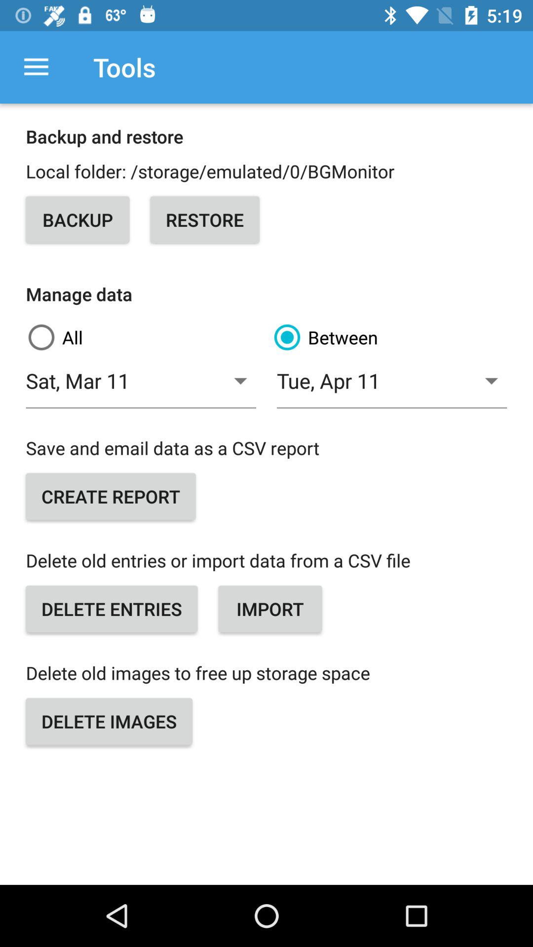 This screenshot has width=533, height=947. What do you see at coordinates (144, 337) in the screenshot?
I see `launch icon next to between item` at bounding box center [144, 337].